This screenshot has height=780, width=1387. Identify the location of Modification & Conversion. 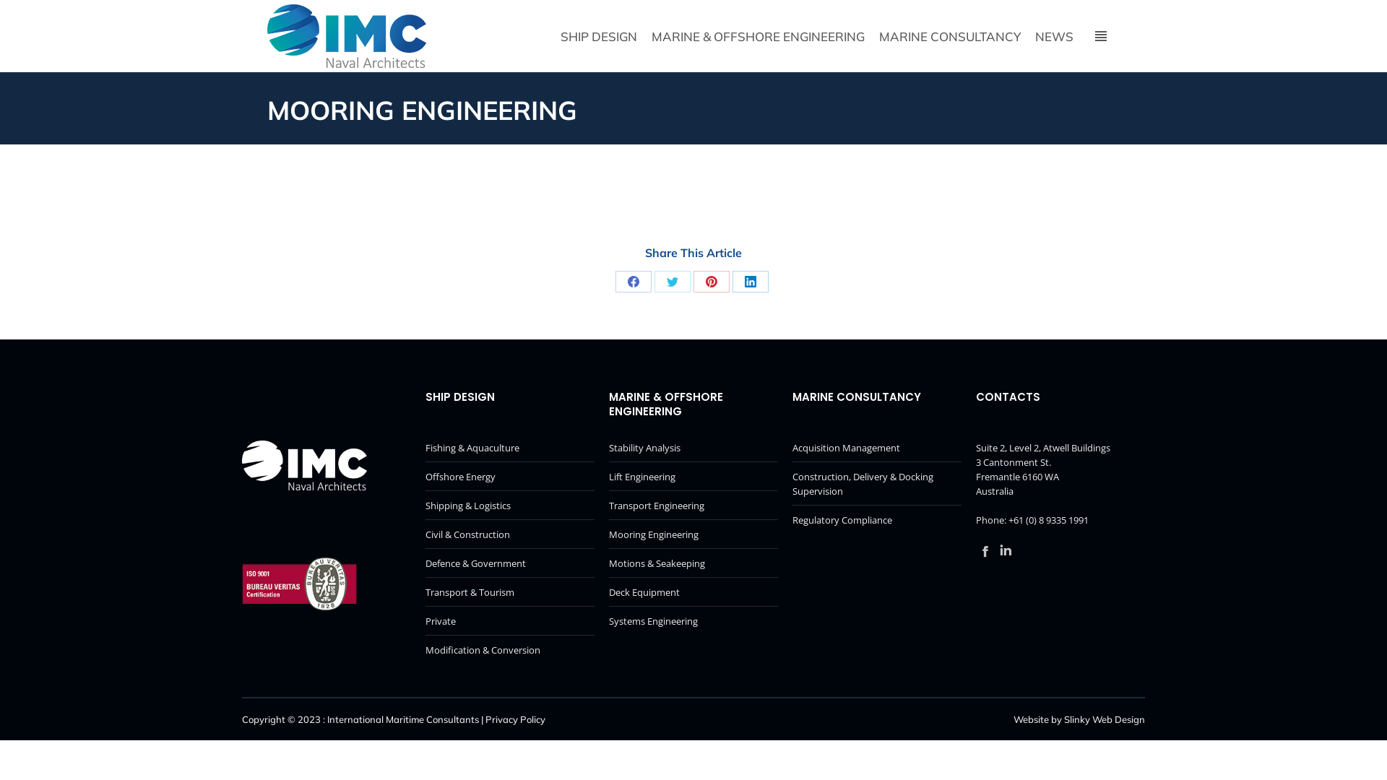
(483, 650).